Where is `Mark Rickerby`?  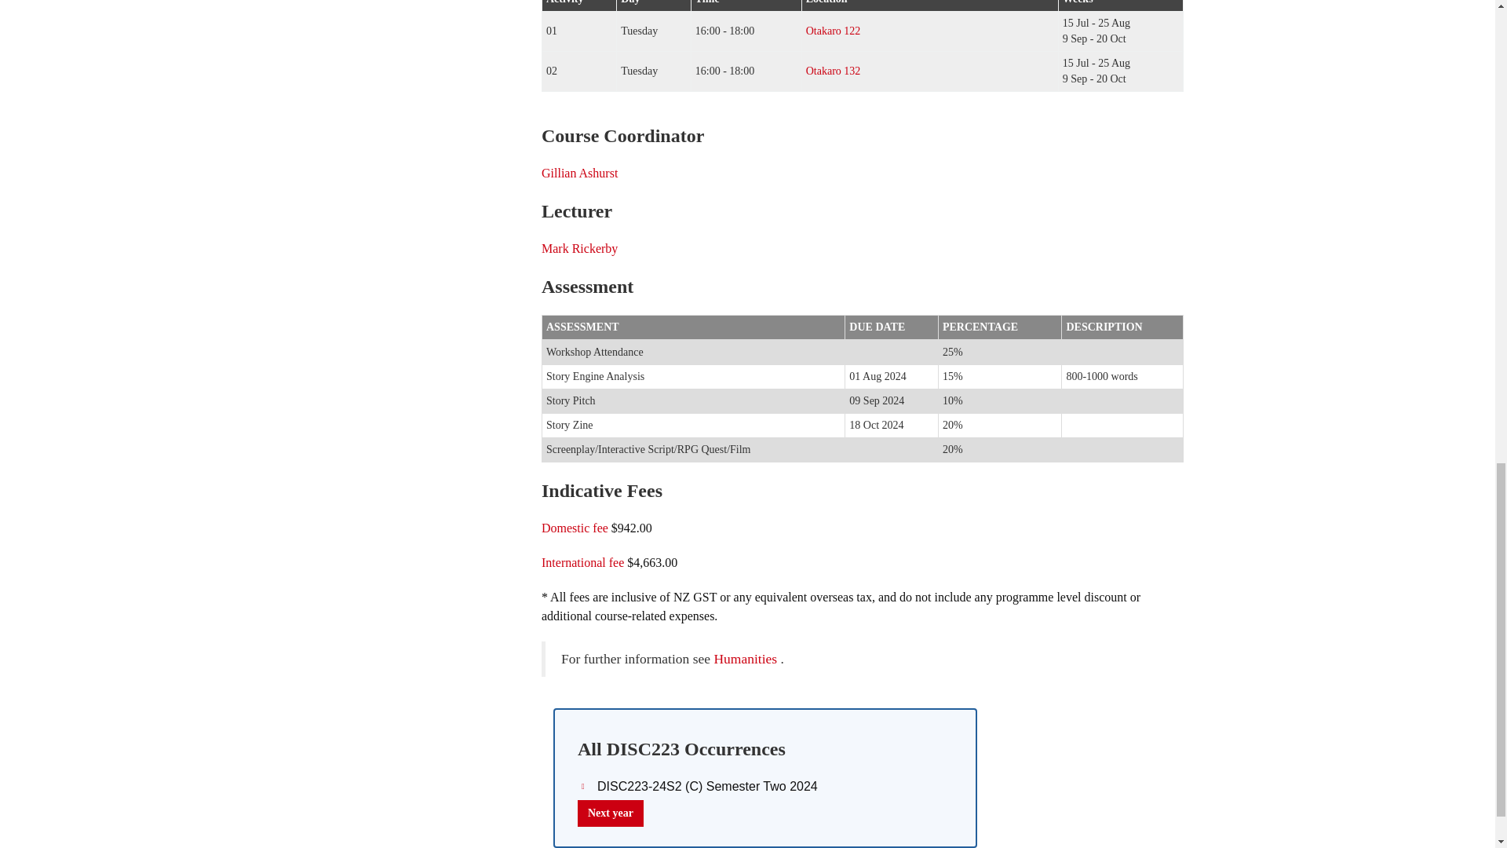
Mark Rickerby is located at coordinates (579, 248).